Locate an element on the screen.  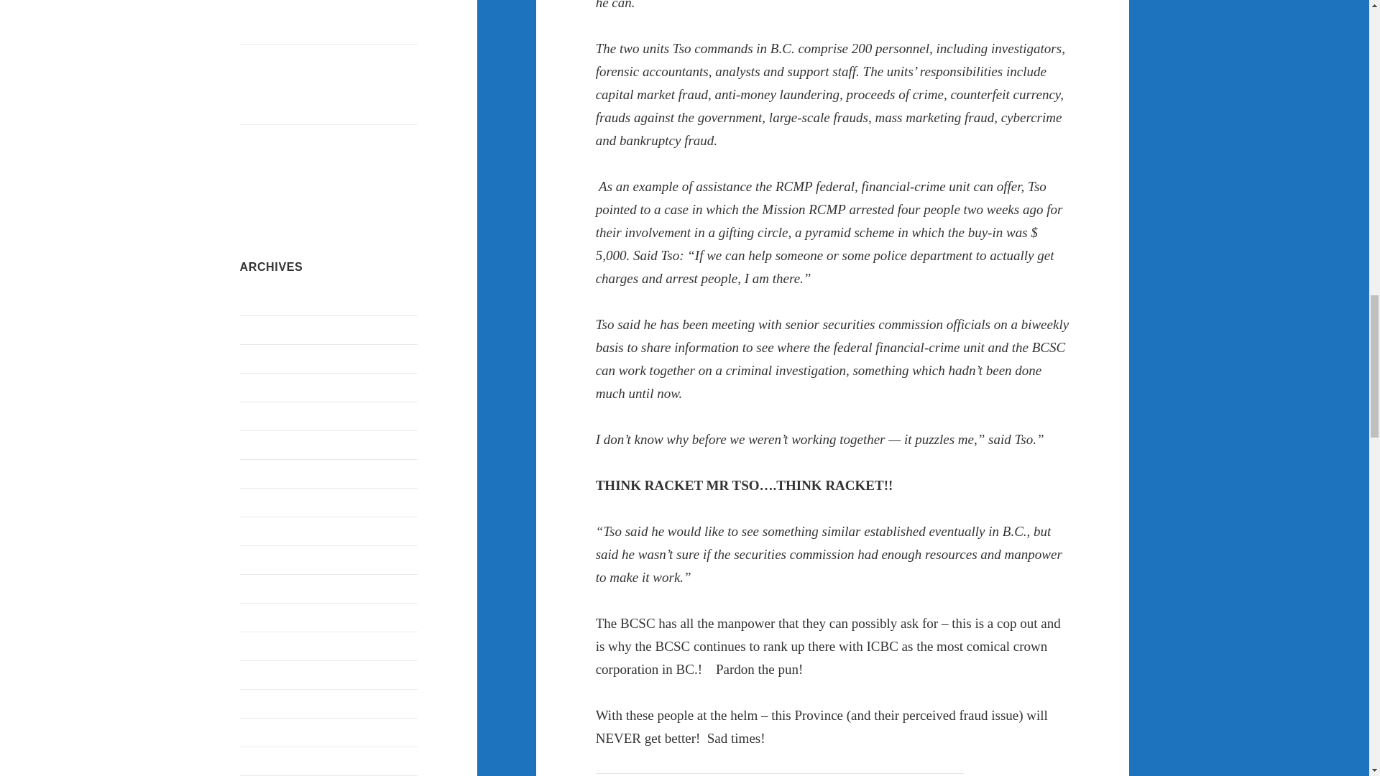
September 2018 is located at coordinates (277, 647).